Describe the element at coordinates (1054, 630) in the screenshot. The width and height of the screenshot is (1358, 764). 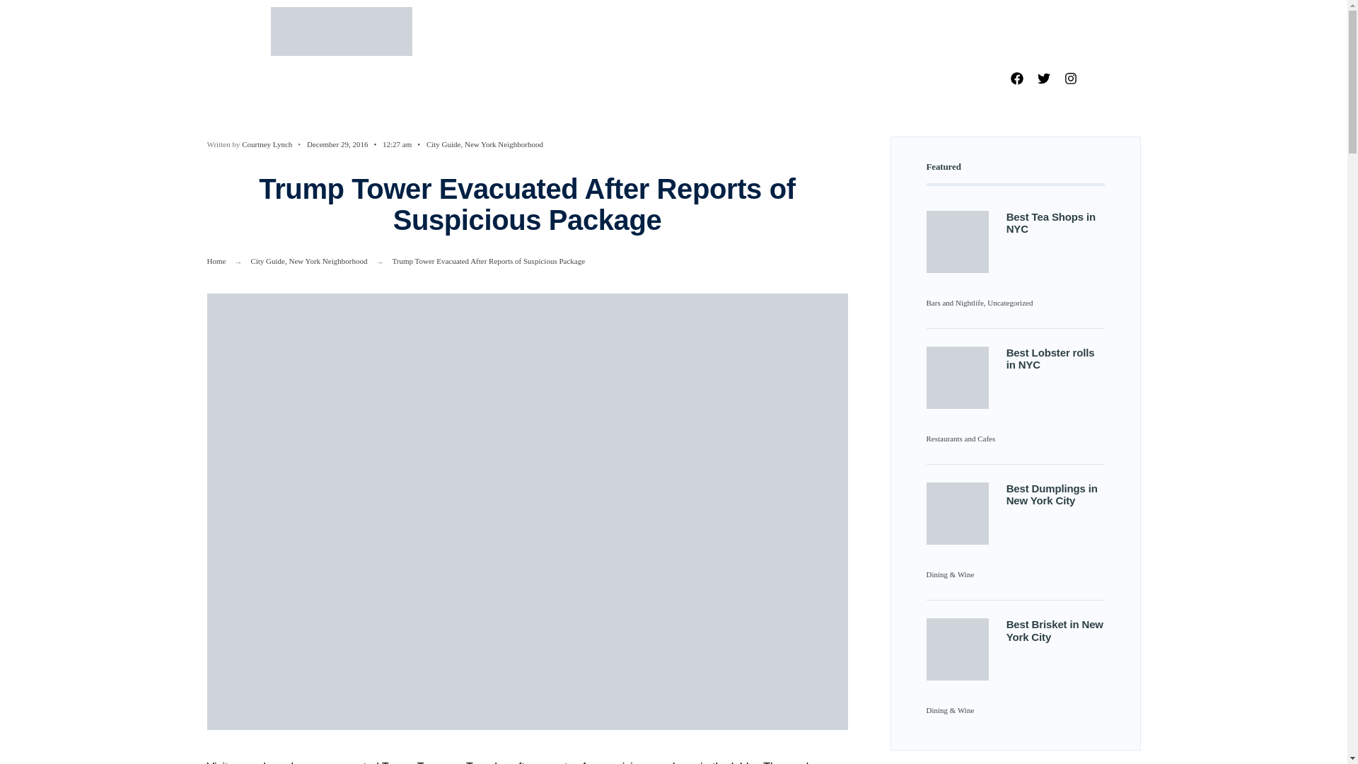
I see `Best Brisket in New York City` at that location.